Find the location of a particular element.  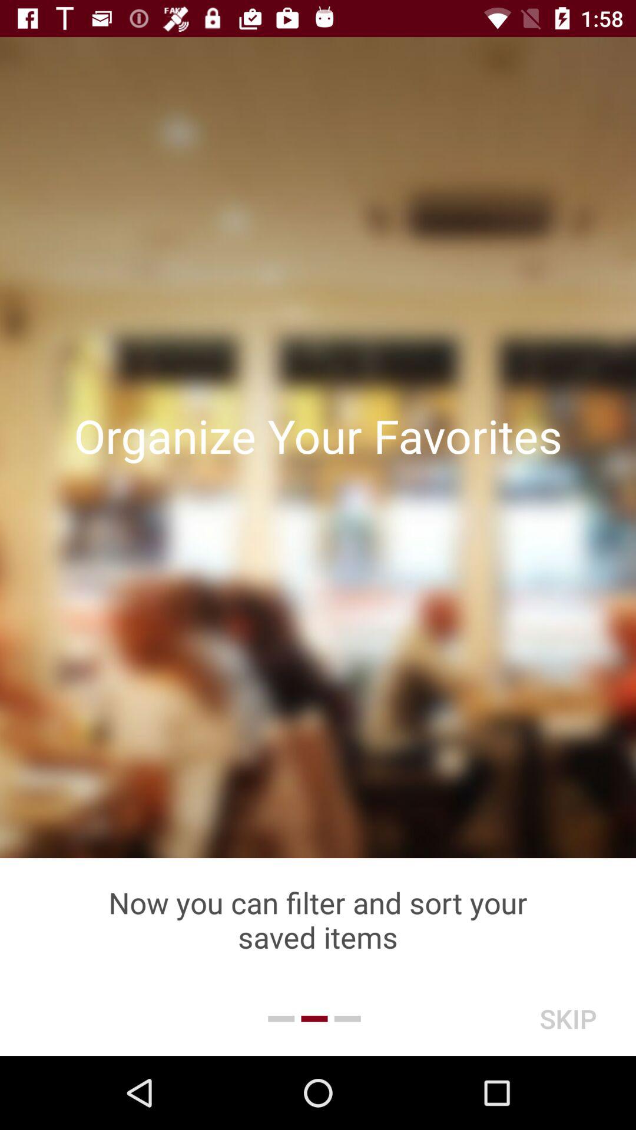

select the skip is located at coordinates (568, 1018).